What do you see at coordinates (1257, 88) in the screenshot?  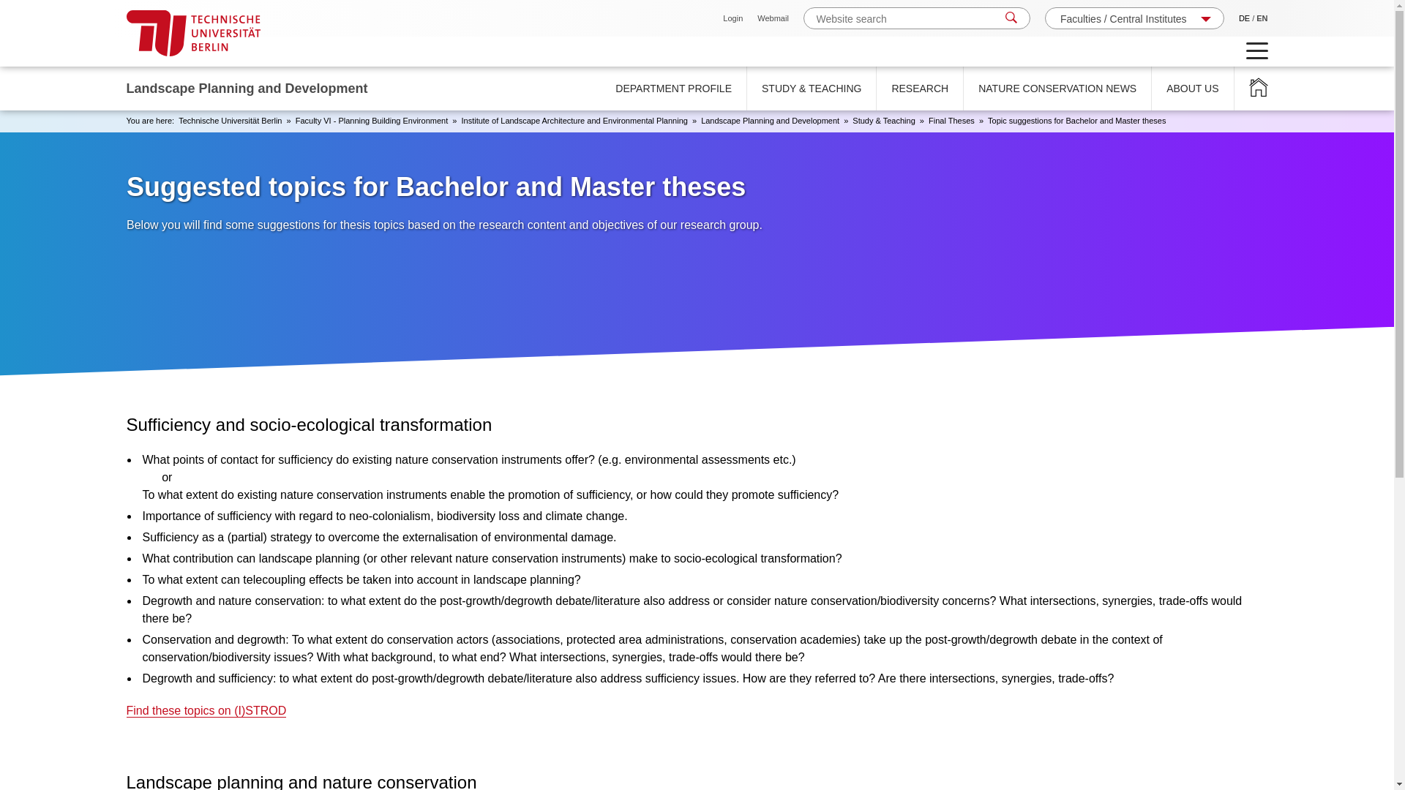 I see `Landscape Planning and Development` at bounding box center [1257, 88].